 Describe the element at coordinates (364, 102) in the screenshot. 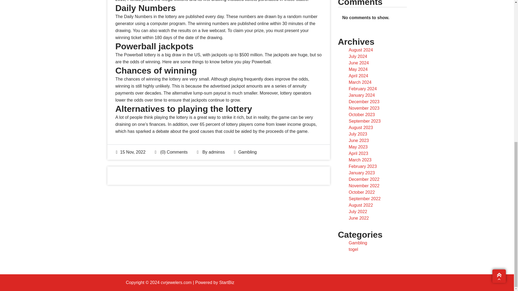

I see `December 2023` at that location.